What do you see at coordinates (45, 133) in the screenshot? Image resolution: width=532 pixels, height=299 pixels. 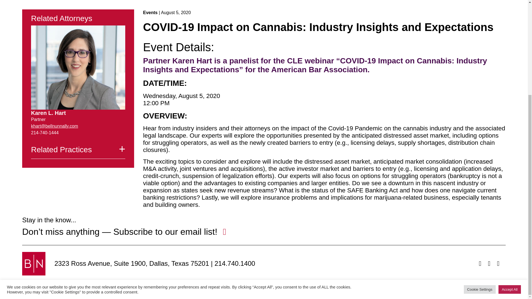 I see `214-740-1444` at bounding box center [45, 133].